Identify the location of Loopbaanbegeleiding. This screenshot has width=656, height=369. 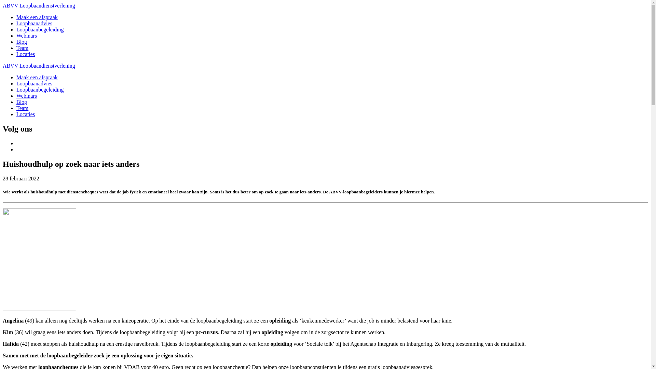
(40, 29).